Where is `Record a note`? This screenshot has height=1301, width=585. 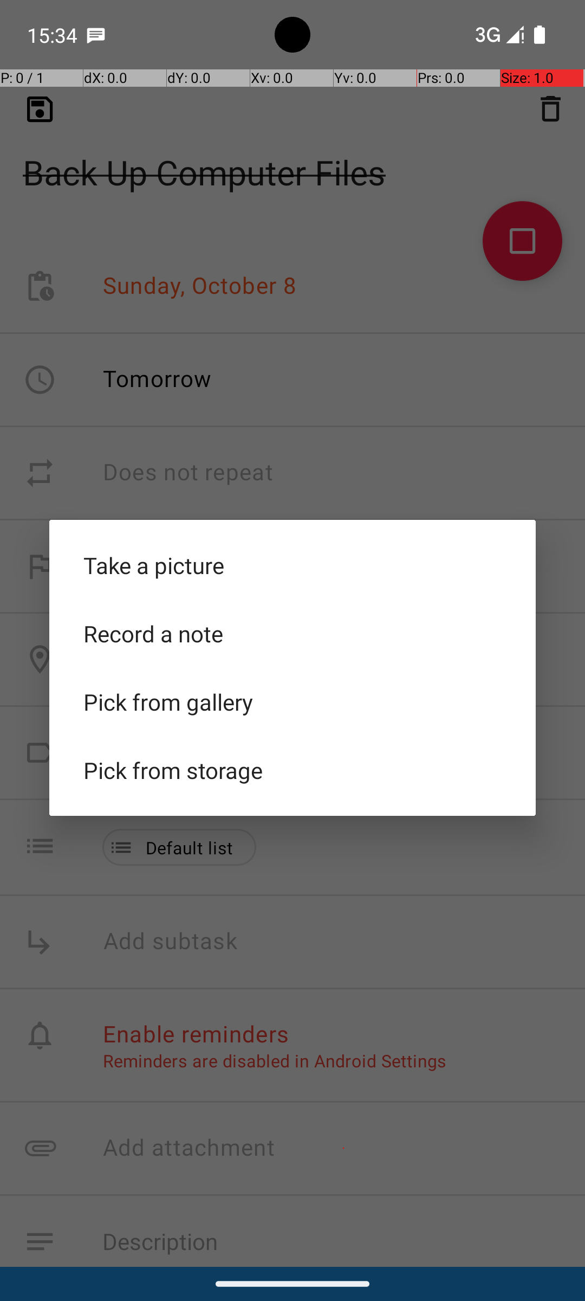 Record a note is located at coordinates (292, 634).